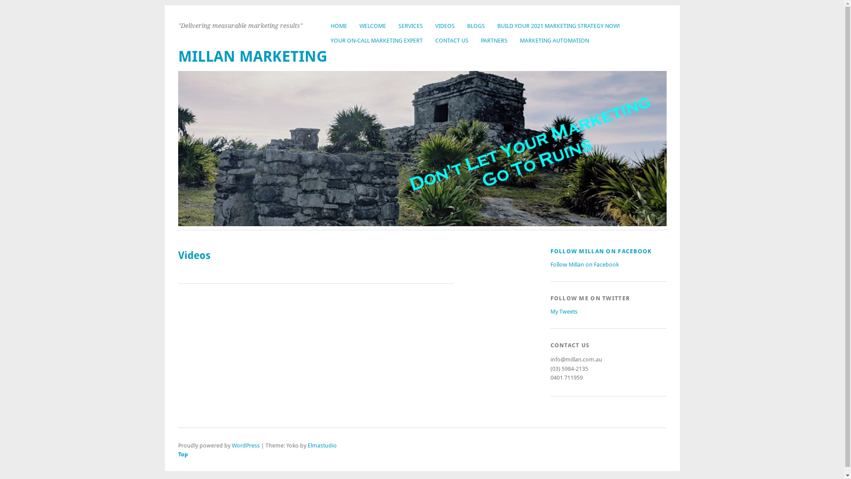  I want to click on CONTACT US, so click(452, 41).